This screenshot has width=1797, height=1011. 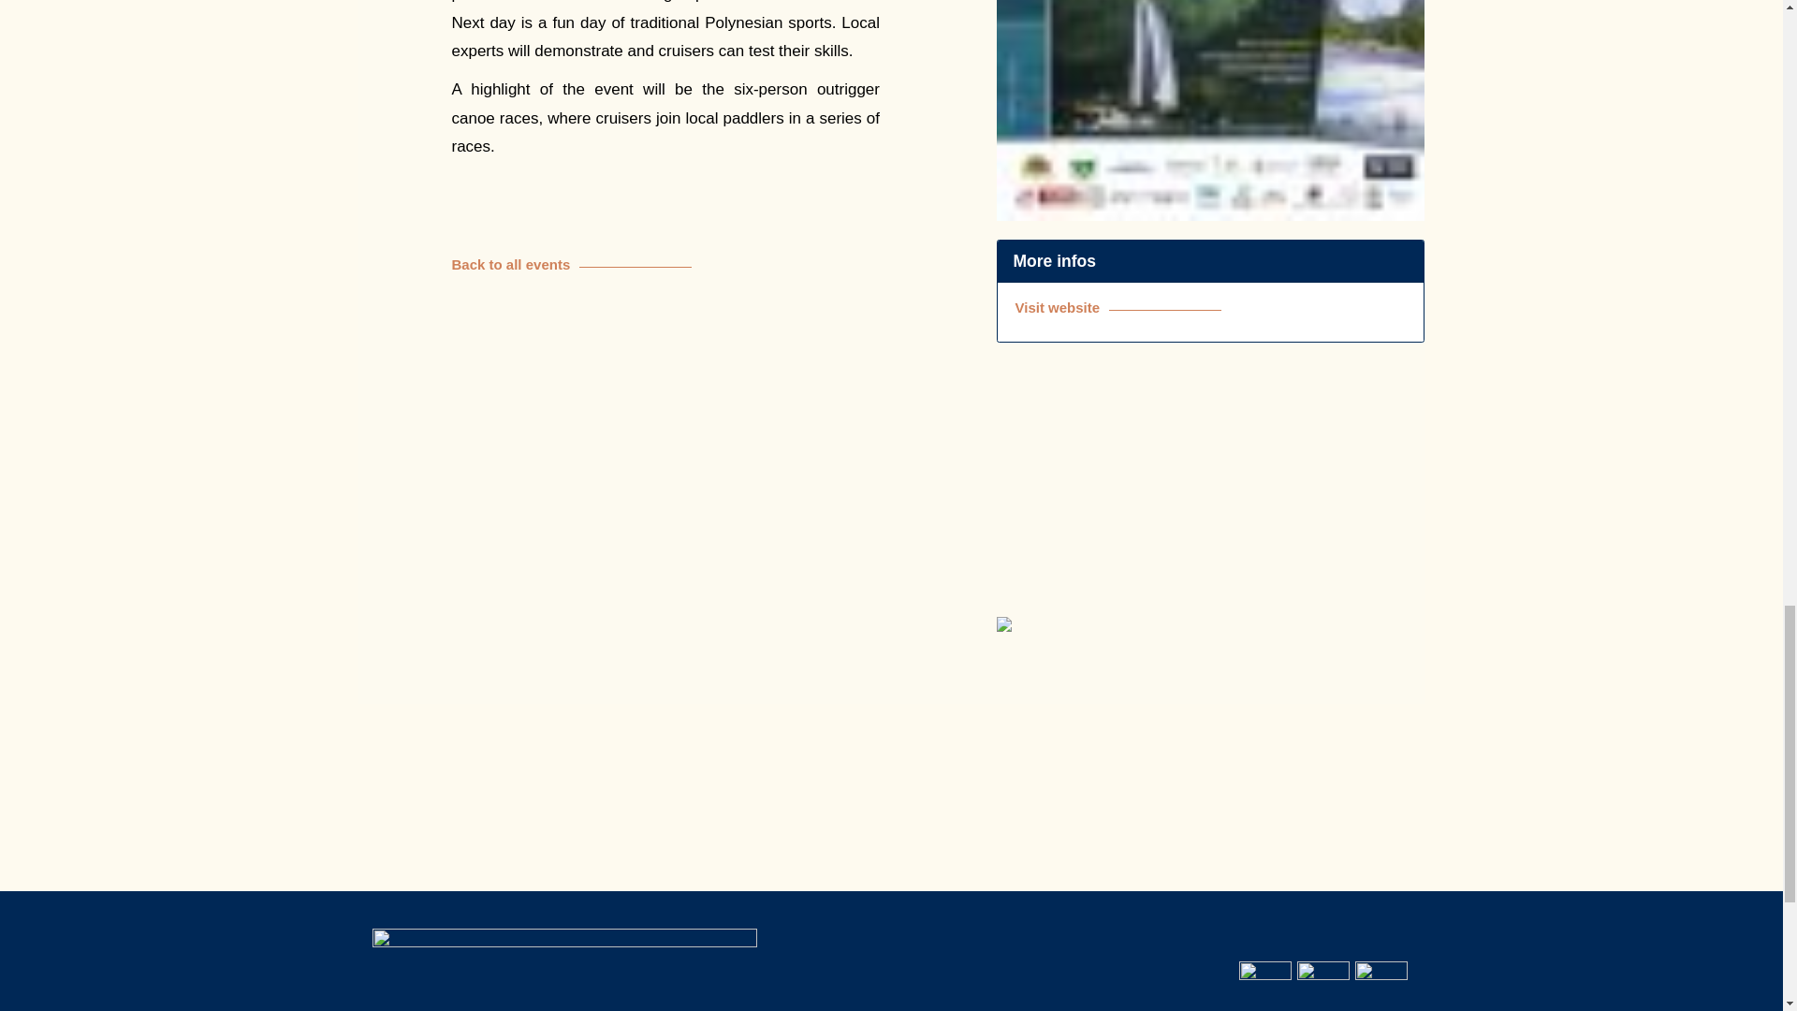 I want to click on Back to all events, so click(x=665, y=264).